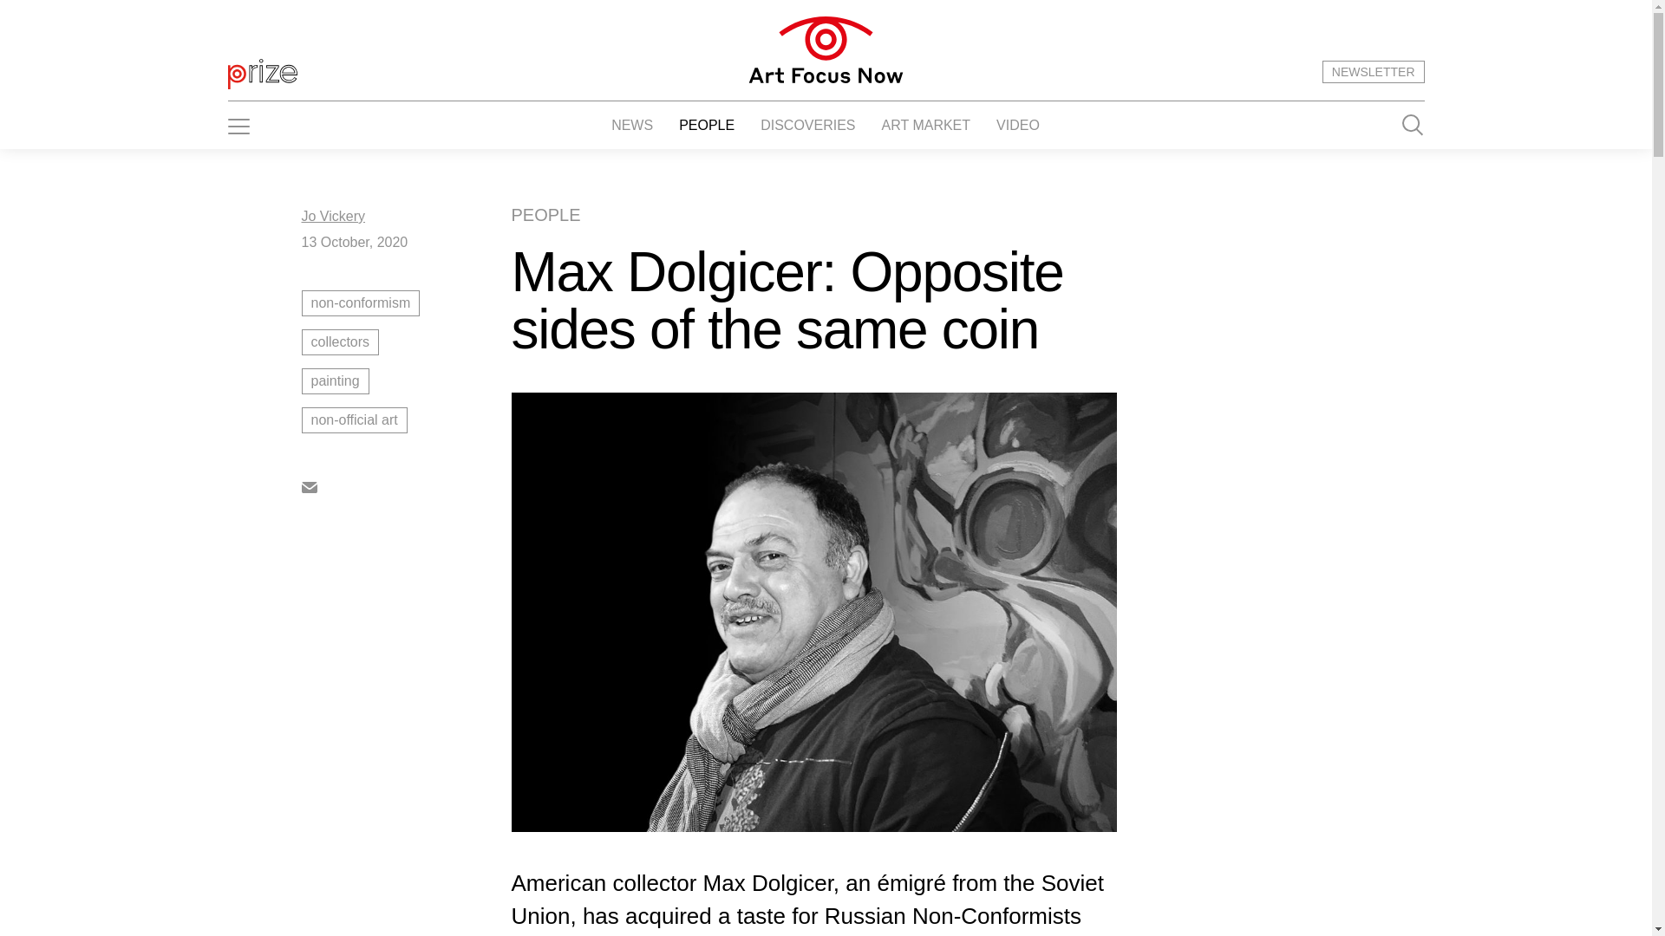  Describe the element at coordinates (808, 125) in the screenshot. I see `DISCOVERIES` at that location.